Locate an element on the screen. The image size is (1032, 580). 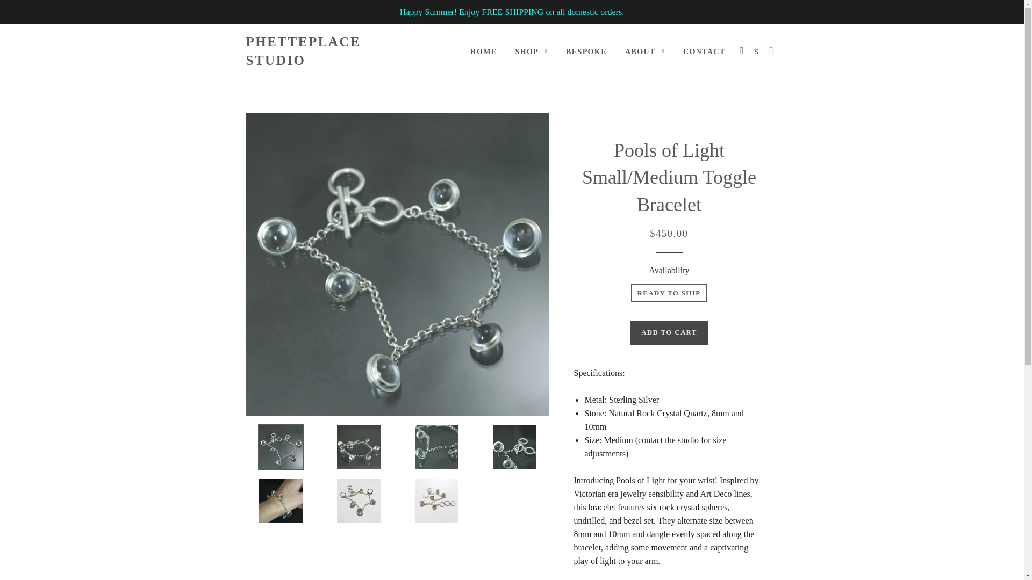
ABOUT is located at coordinates (645, 52).